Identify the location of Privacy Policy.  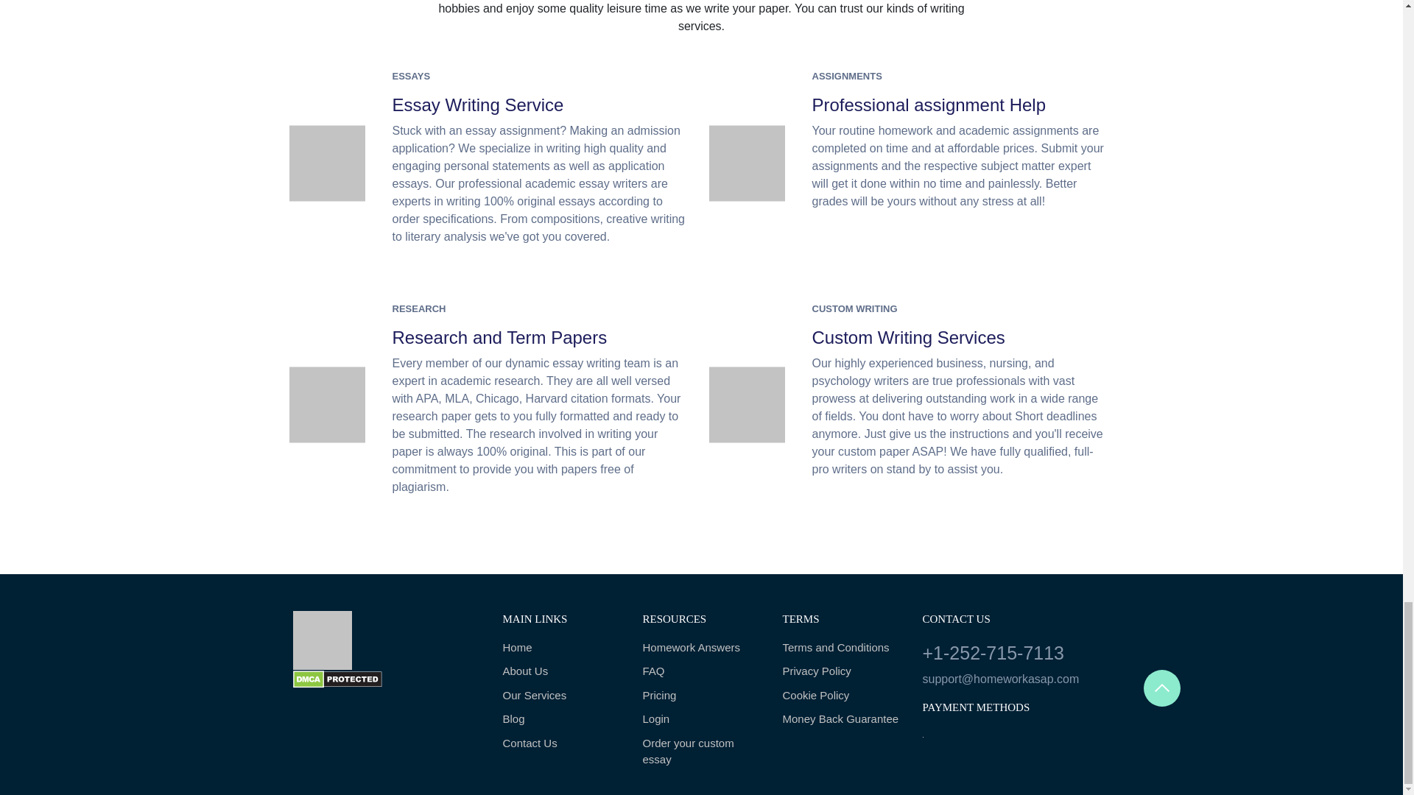
(840, 671).